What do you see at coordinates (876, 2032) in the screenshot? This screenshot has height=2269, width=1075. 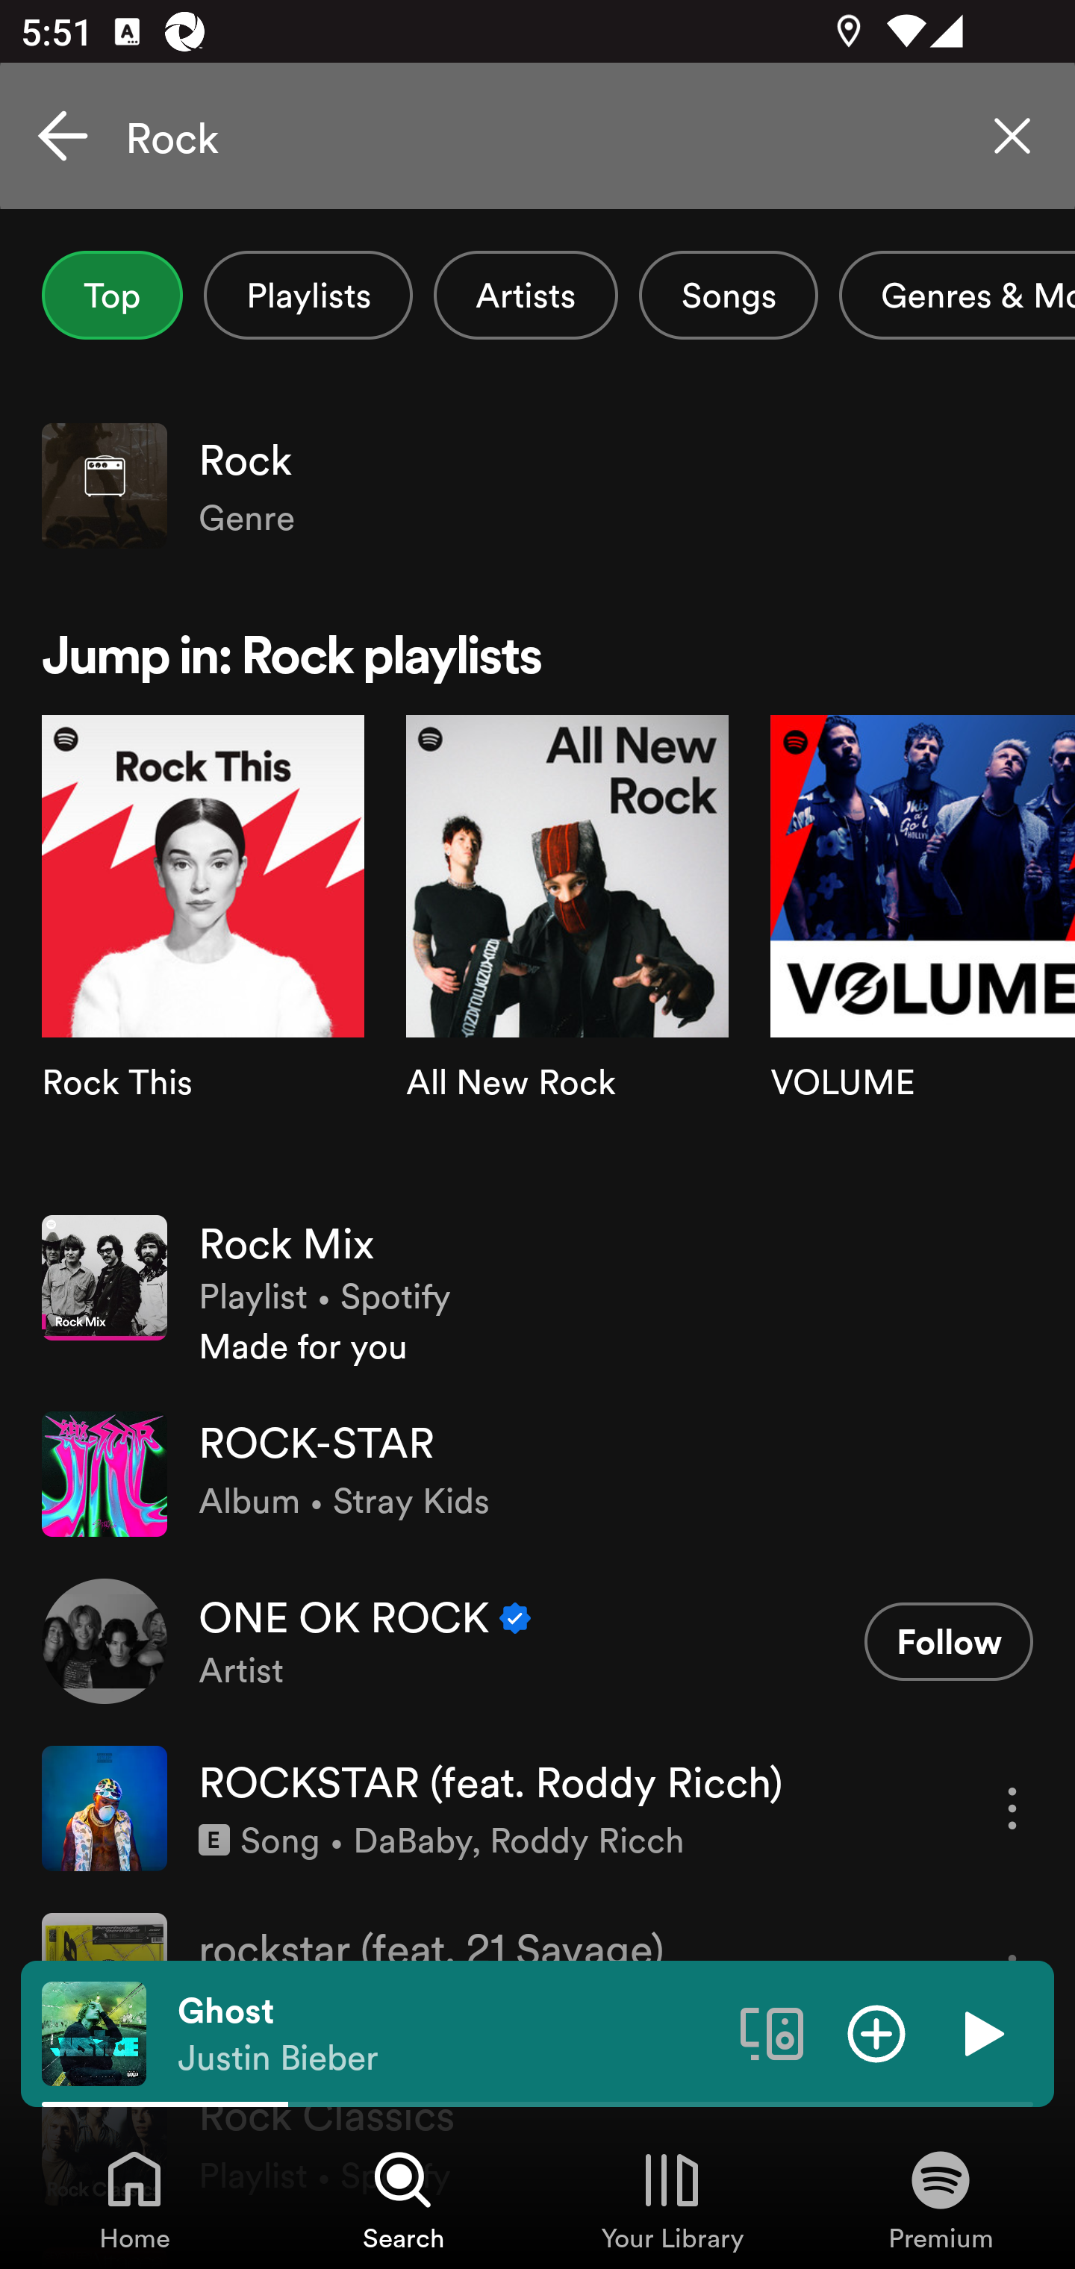 I see `Add item` at bounding box center [876, 2032].